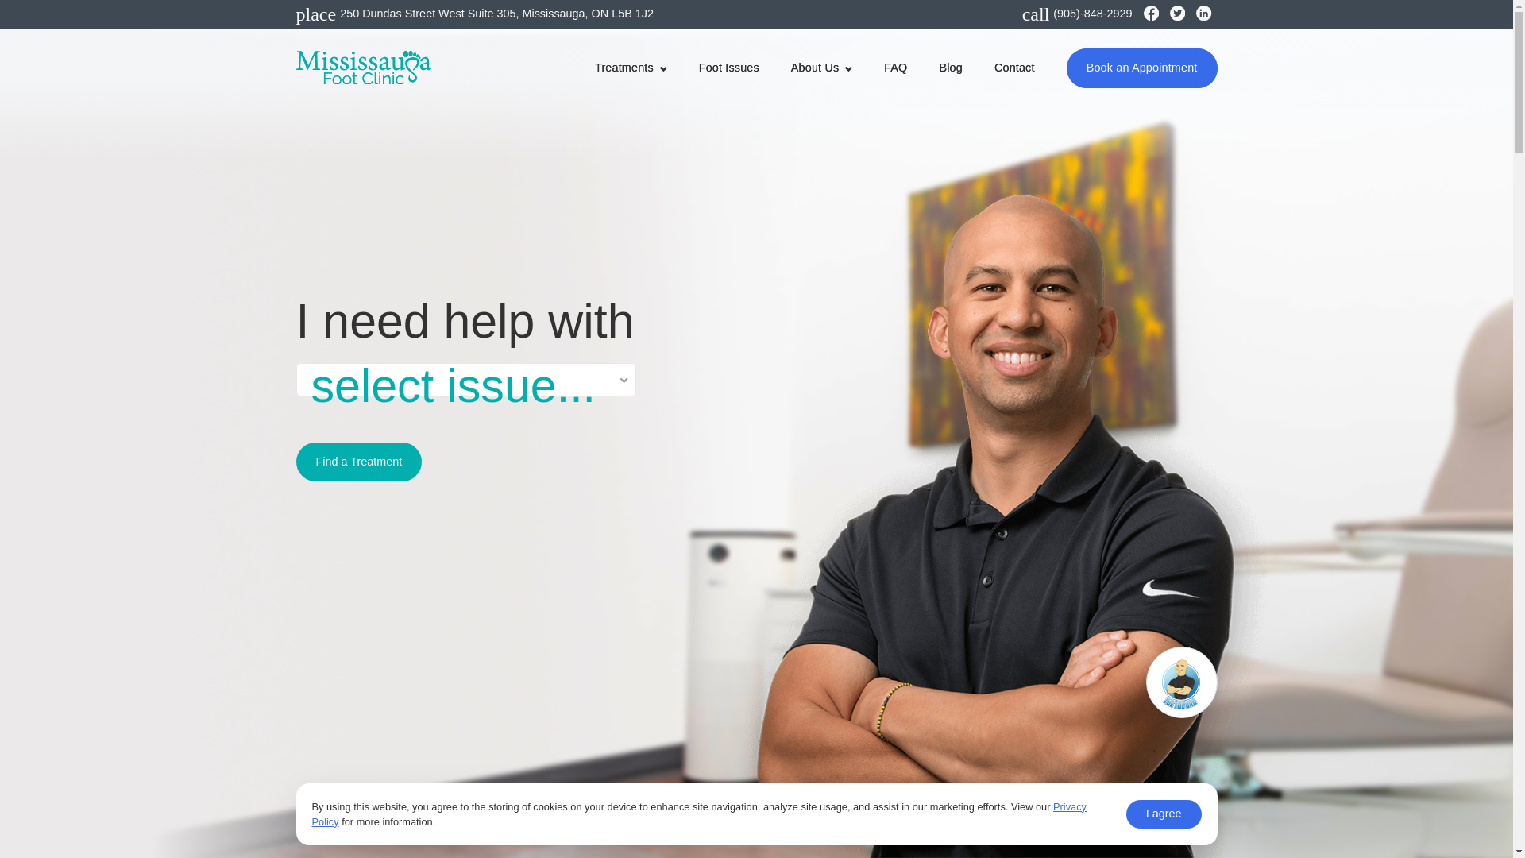 The image size is (1525, 858). Describe the element at coordinates (698, 814) in the screenshot. I see `Privacy Policy` at that location.